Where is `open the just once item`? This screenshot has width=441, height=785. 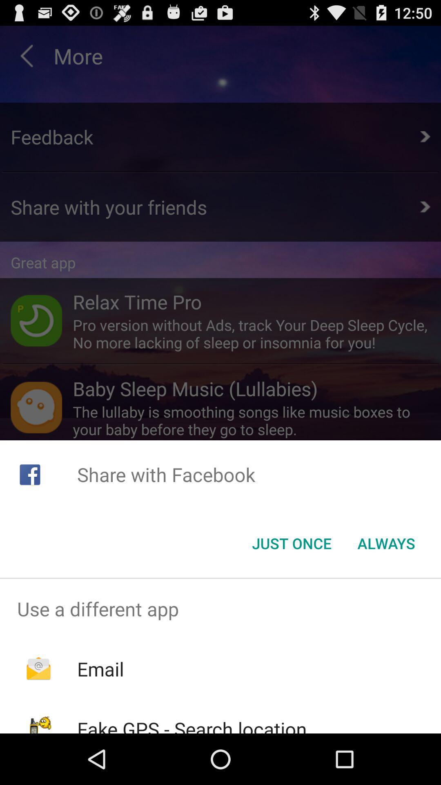 open the just once item is located at coordinates (292, 543).